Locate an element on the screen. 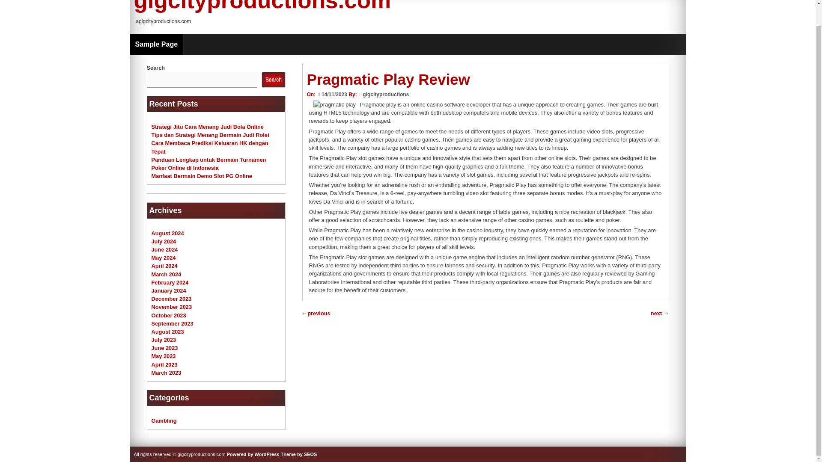 The height and width of the screenshot is (462, 822). July 2024 is located at coordinates (164, 241).